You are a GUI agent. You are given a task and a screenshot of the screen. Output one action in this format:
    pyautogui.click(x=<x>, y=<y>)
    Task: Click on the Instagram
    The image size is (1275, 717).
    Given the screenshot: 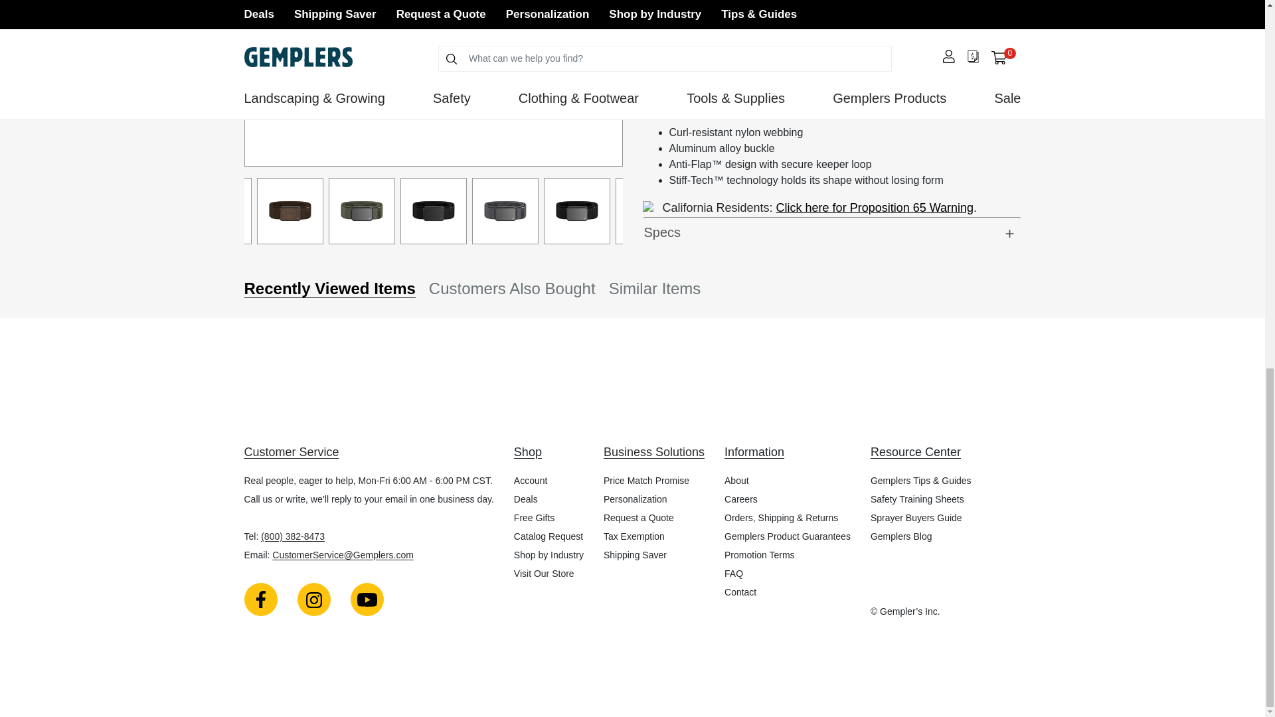 What is the action you would take?
    pyautogui.click(x=313, y=599)
    